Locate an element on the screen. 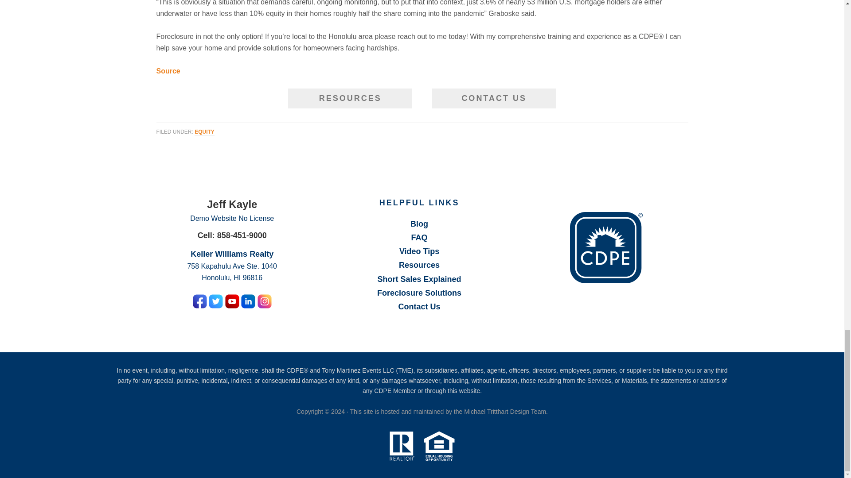 This screenshot has height=478, width=851. 858-451-9000 is located at coordinates (242, 235).